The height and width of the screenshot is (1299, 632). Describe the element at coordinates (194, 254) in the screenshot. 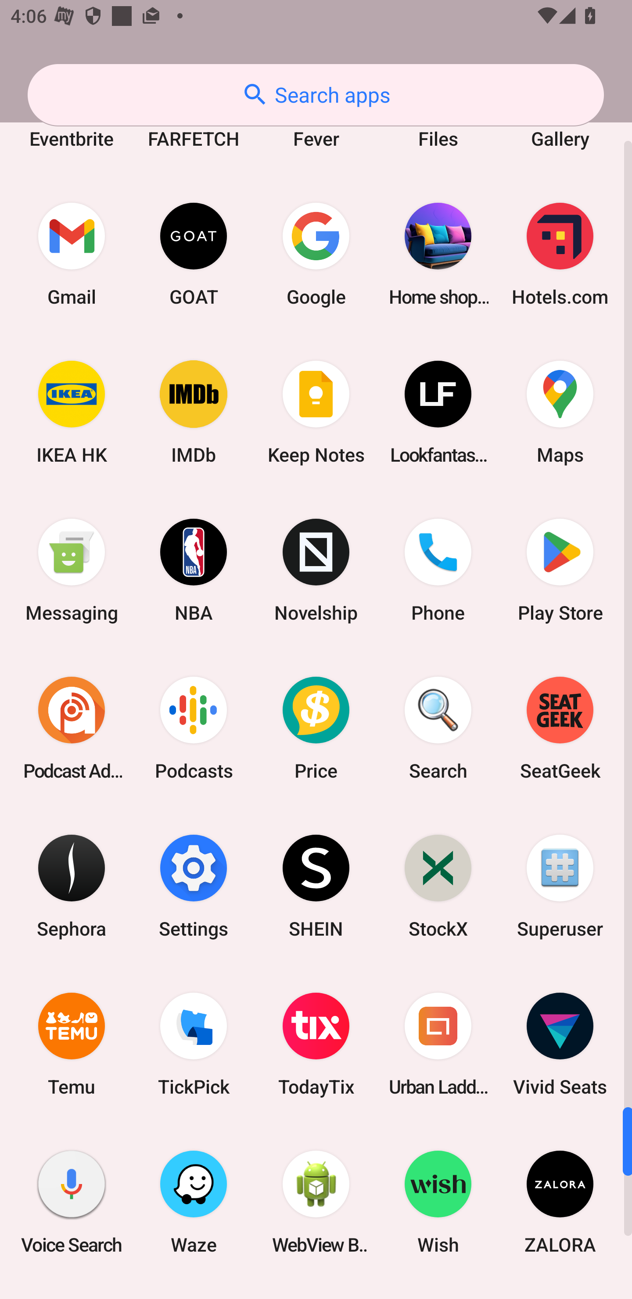

I see `GOAT` at that location.